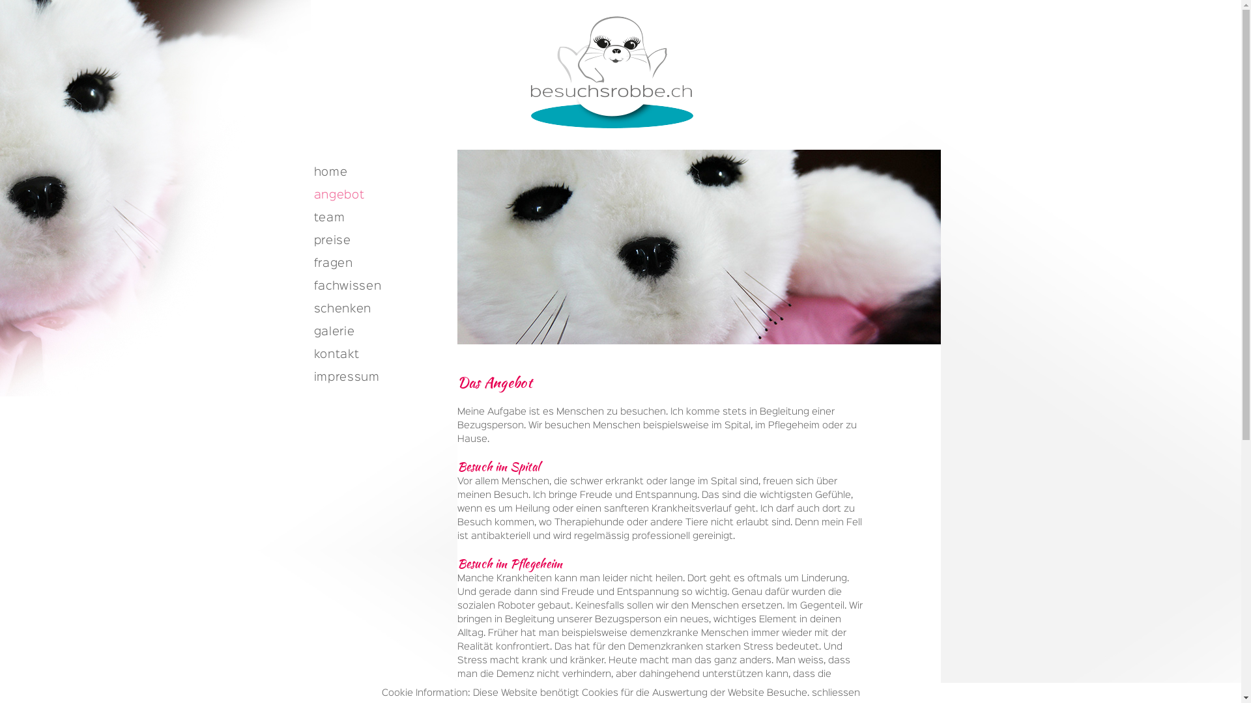 The height and width of the screenshot is (703, 1251). What do you see at coordinates (381, 174) in the screenshot?
I see `home` at bounding box center [381, 174].